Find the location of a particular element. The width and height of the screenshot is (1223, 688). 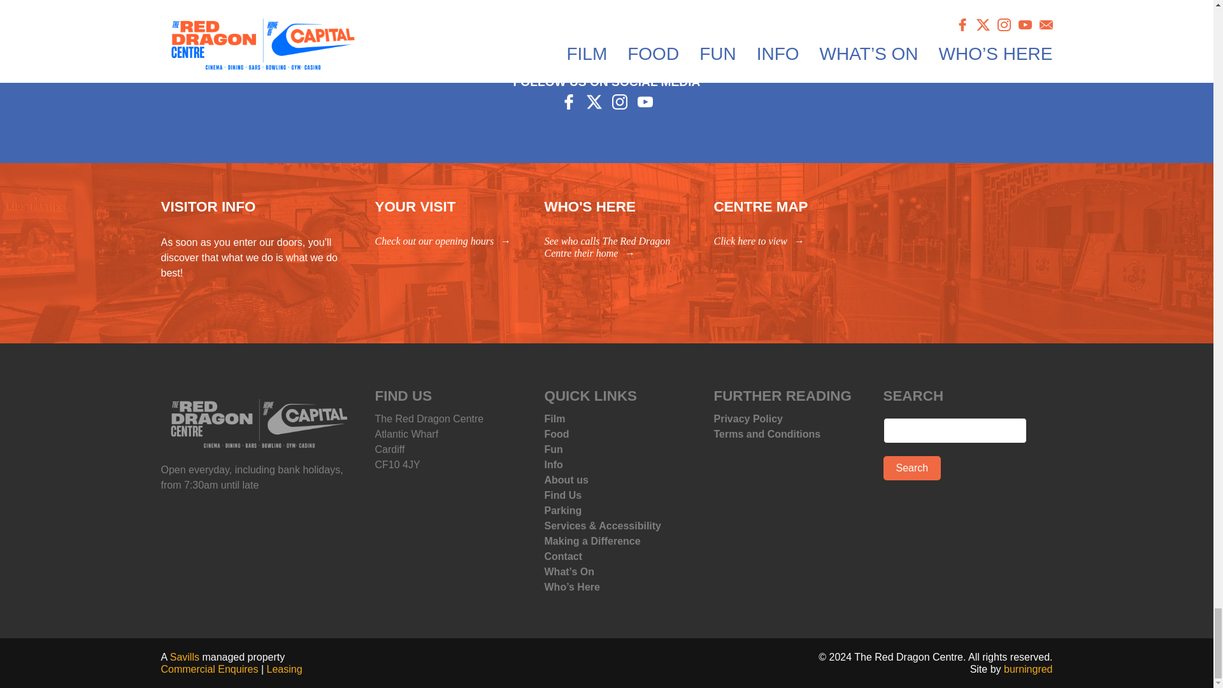

cardiff design agency burning red is located at coordinates (1028, 669).